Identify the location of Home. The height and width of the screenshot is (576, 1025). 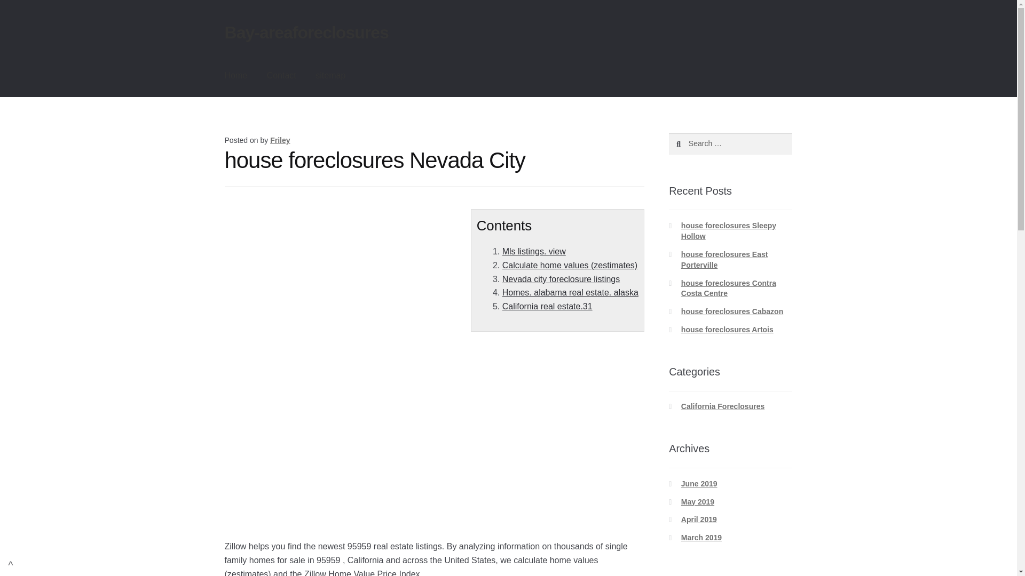
(236, 76).